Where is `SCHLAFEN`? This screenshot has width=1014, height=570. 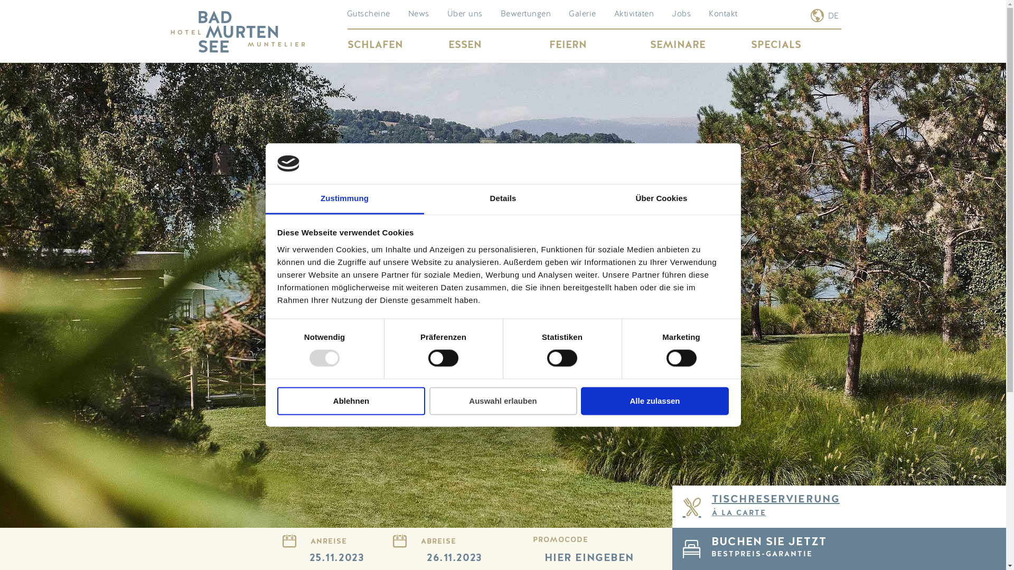 SCHLAFEN is located at coordinates (393, 45).